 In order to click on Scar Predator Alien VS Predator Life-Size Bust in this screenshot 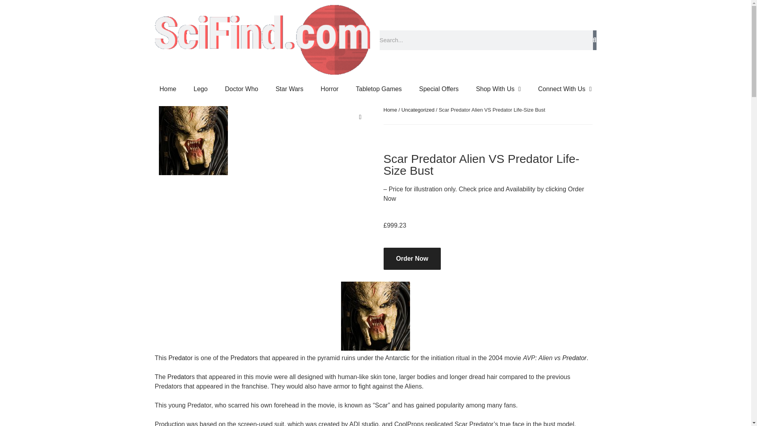, I will do `click(193, 140)`.